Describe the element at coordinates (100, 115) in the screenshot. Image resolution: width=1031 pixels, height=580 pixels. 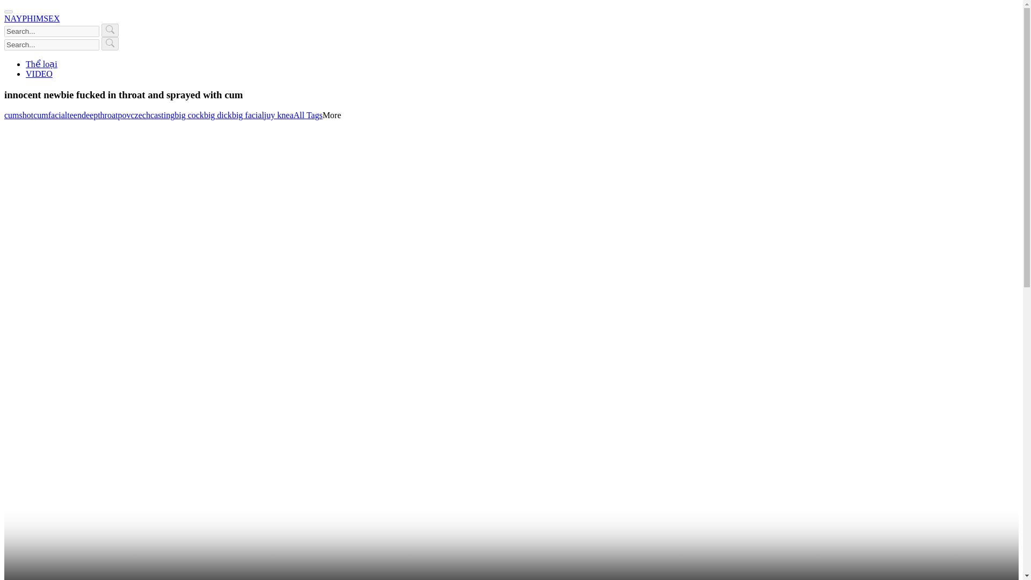
I see `deepthroat` at that location.